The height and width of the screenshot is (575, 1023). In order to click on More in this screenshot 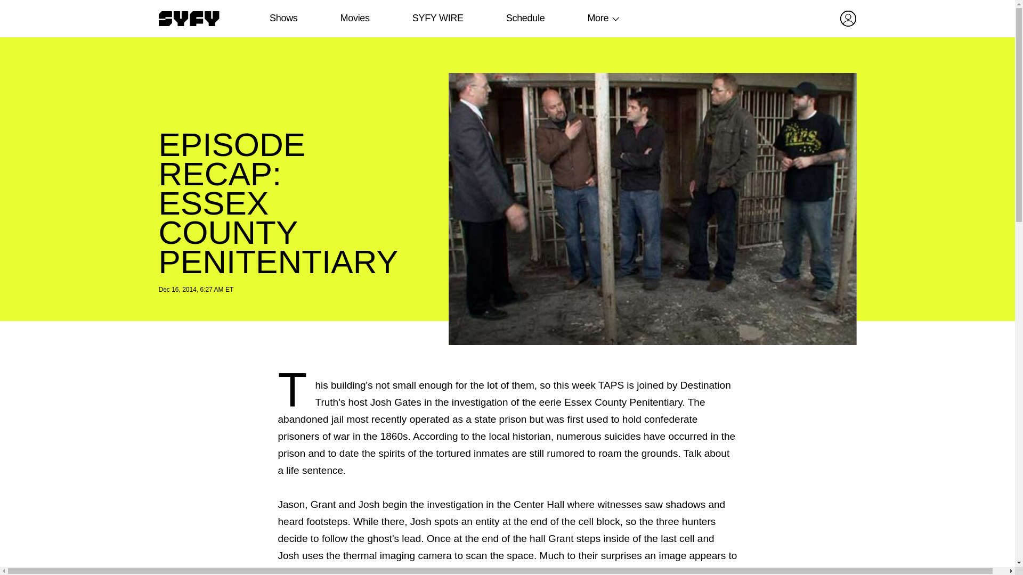, I will do `click(598, 18)`.